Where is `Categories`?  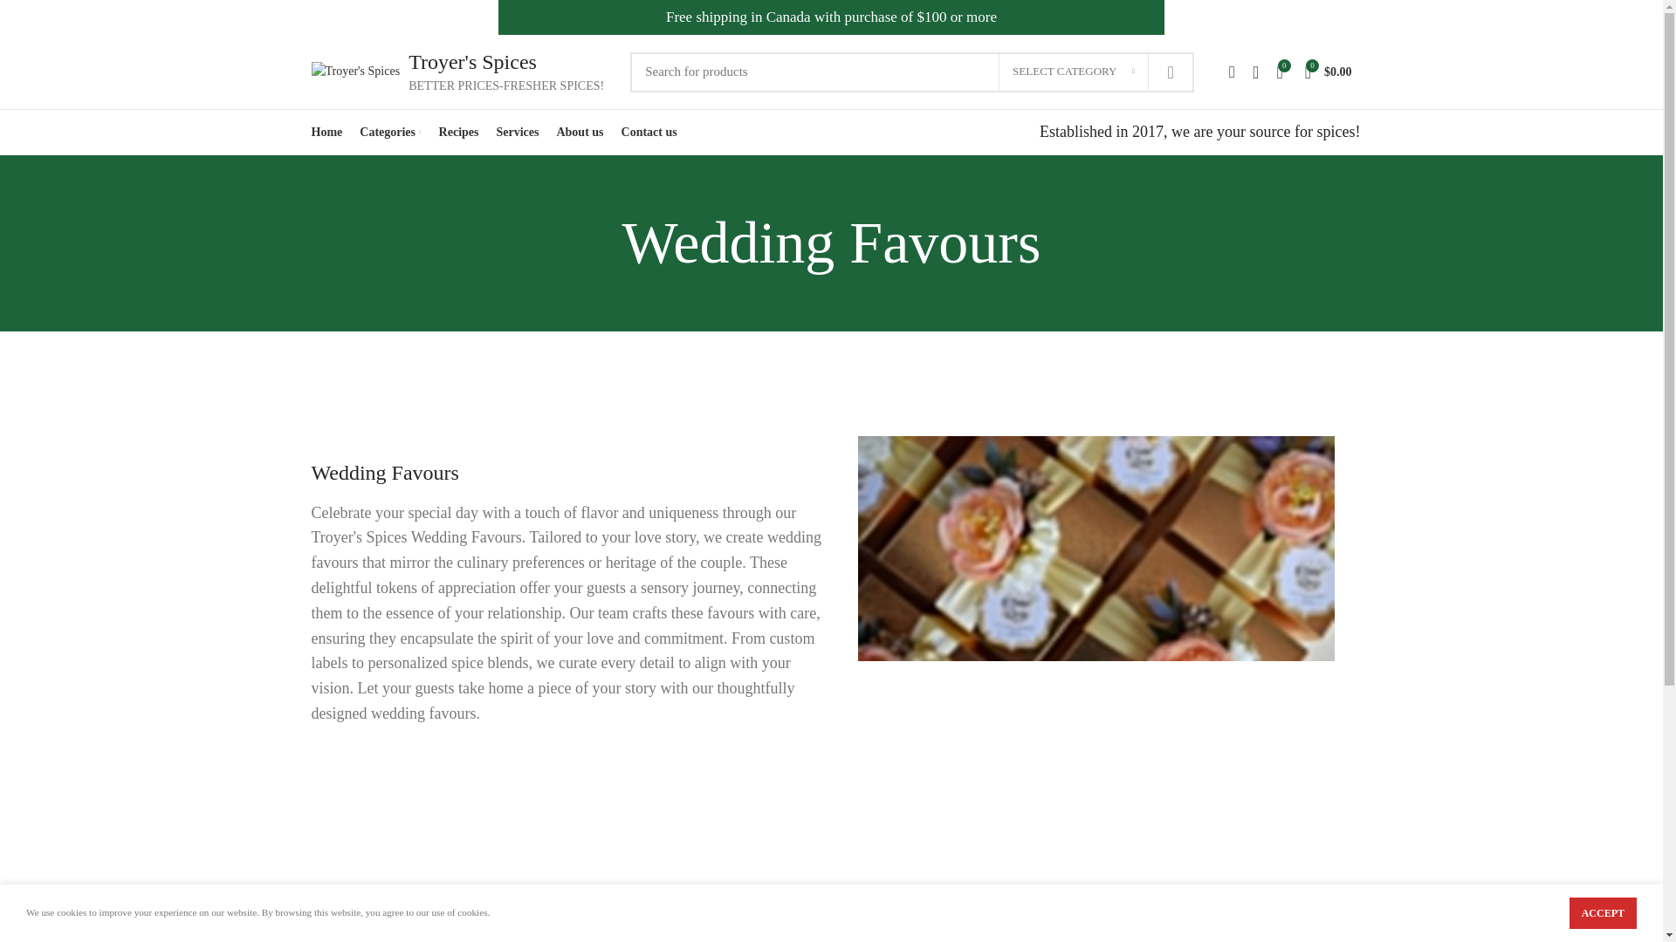 Categories is located at coordinates (389, 132).